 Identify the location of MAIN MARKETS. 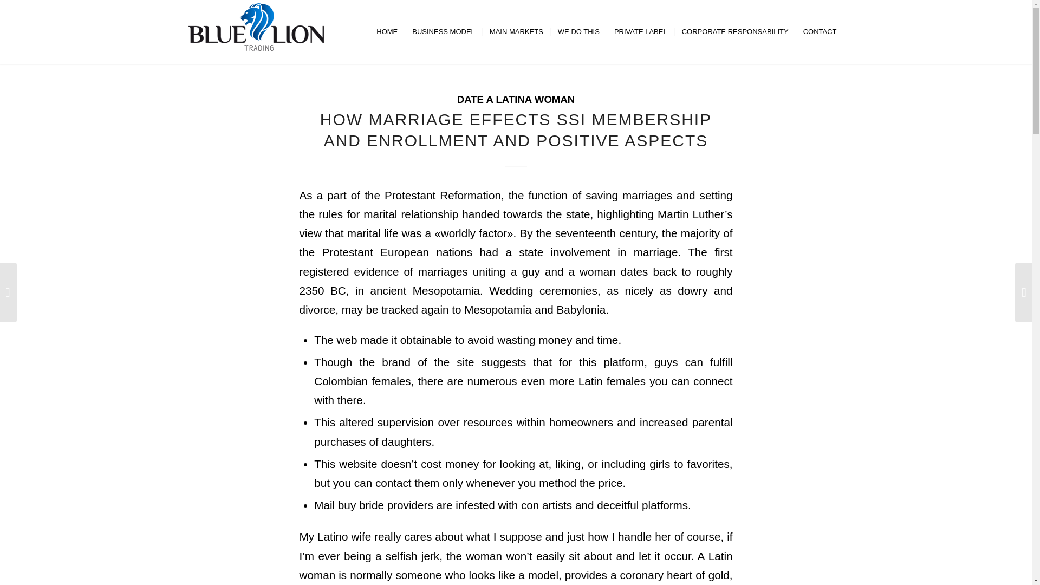
(516, 31).